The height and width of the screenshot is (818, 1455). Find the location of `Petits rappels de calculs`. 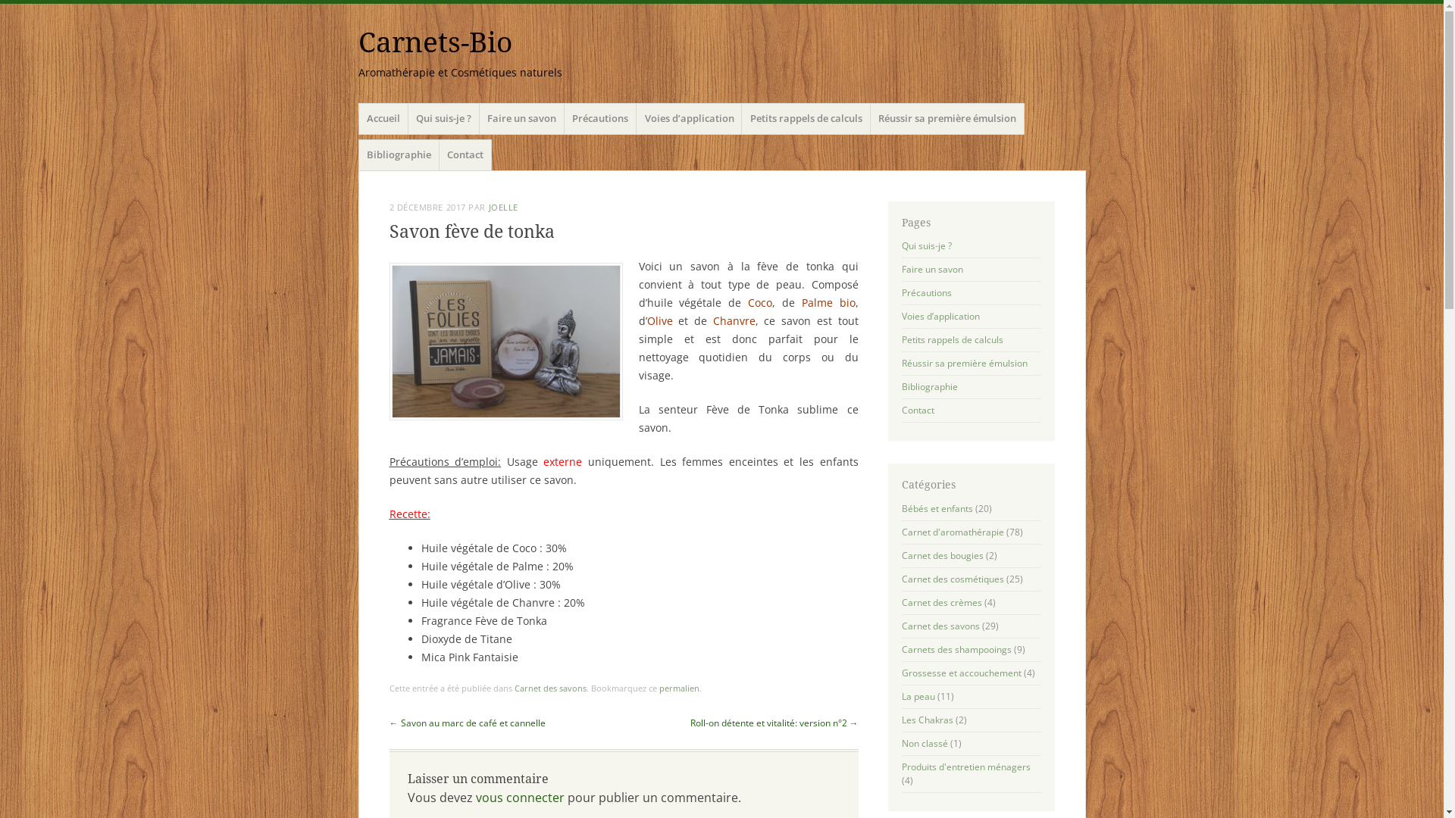

Petits rappels de calculs is located at coordinates (806, 119).